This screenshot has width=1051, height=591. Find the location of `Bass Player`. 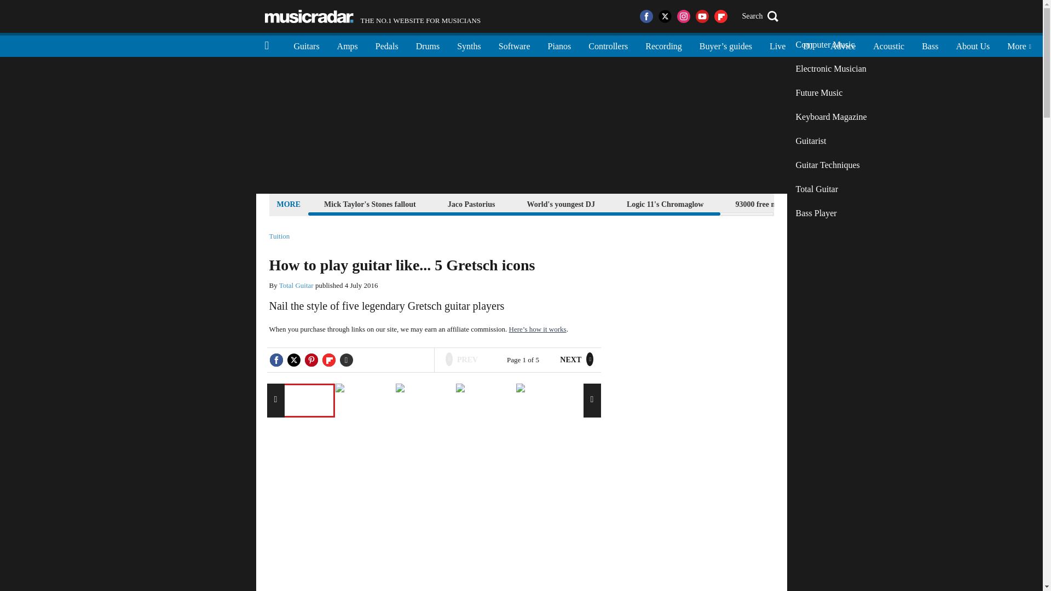

Bass Player is located at coordinates (831, 213).